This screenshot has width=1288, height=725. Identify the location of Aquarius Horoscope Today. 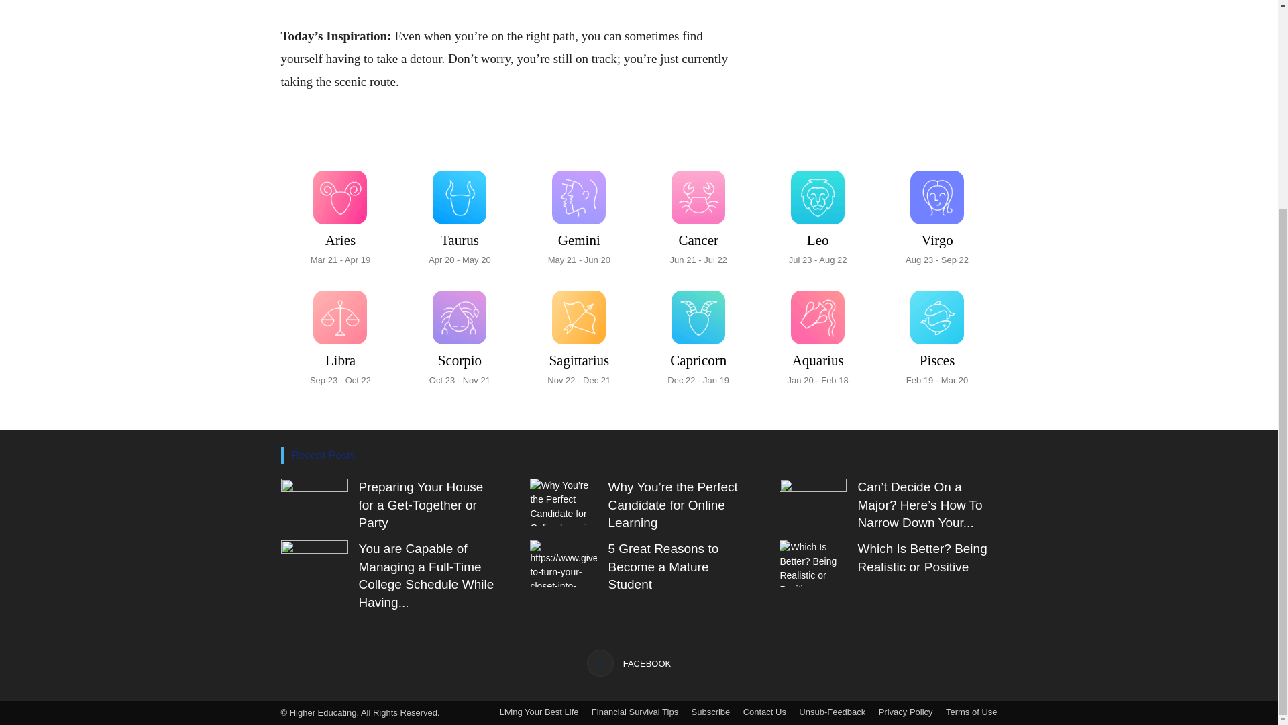
(459, 219).